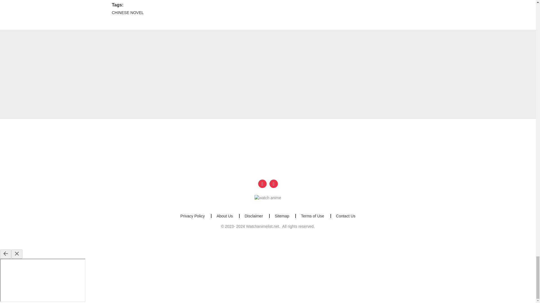  I want to click on Disclaimer, so click(254, 216).